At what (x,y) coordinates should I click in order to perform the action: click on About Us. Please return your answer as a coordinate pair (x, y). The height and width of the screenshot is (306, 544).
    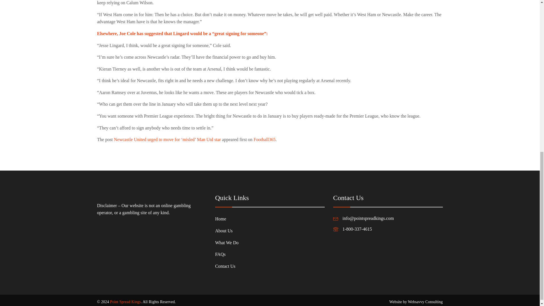
    Looking at the image, I should click on (227, 231).